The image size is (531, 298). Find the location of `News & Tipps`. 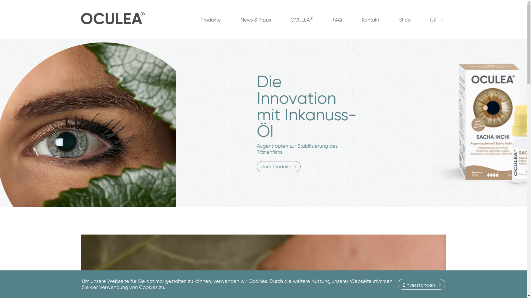

News & Tipps is located at coordinates (256, 20).